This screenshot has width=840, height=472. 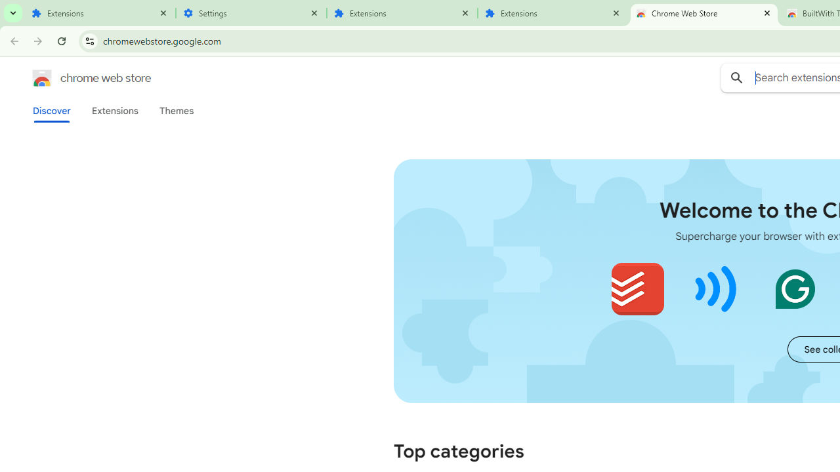 I want to click on Todoist for Chrome, so click(x=638, y=288).